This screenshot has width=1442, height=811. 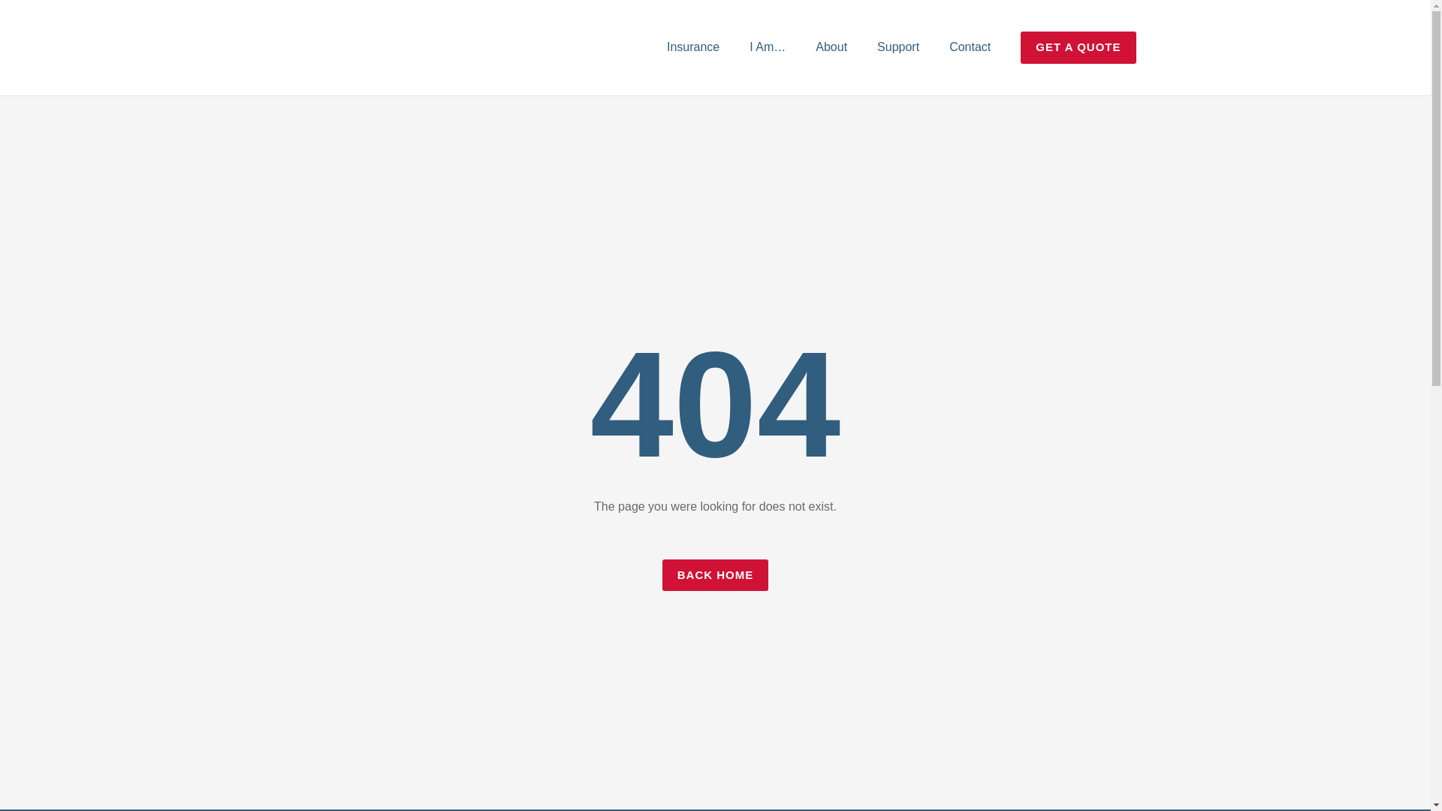 I want to click on Support, so click(x=898, y=47).